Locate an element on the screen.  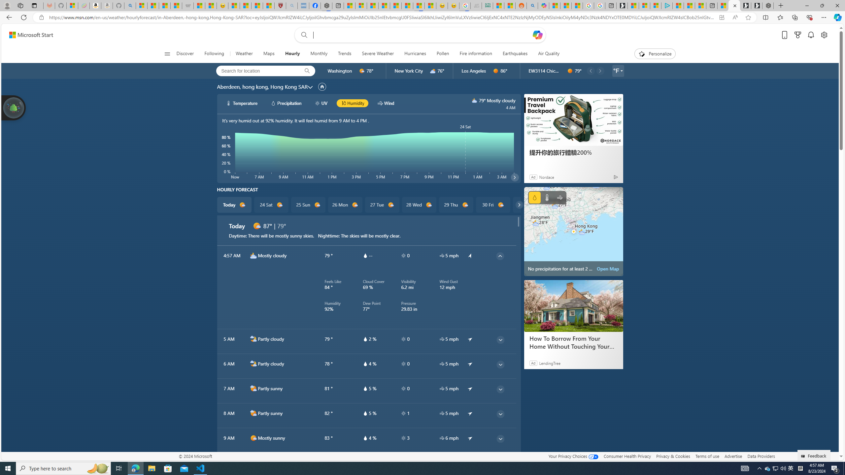
Aberdeen, hong kong, Hong Kong SAR is located at coordinates (262, 86).